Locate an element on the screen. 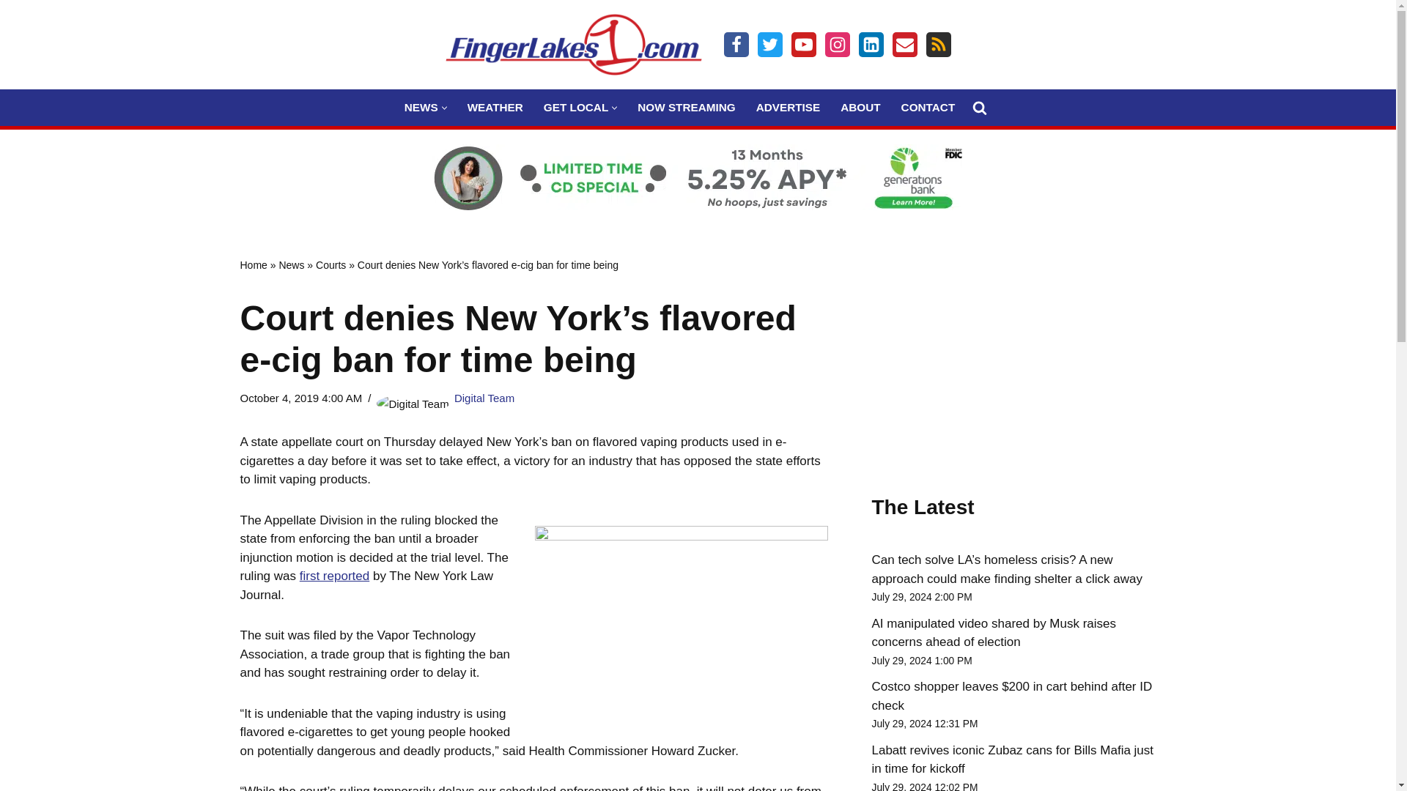  Posts by Digital Team is located at coordinates (484, 397).